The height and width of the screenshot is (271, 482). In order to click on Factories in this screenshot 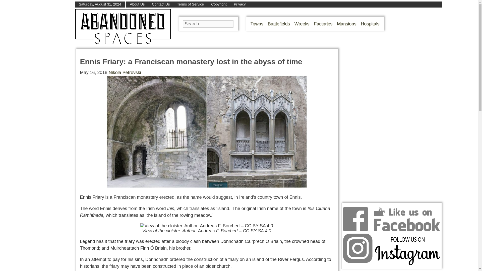, I will do `click(323, 24)`.